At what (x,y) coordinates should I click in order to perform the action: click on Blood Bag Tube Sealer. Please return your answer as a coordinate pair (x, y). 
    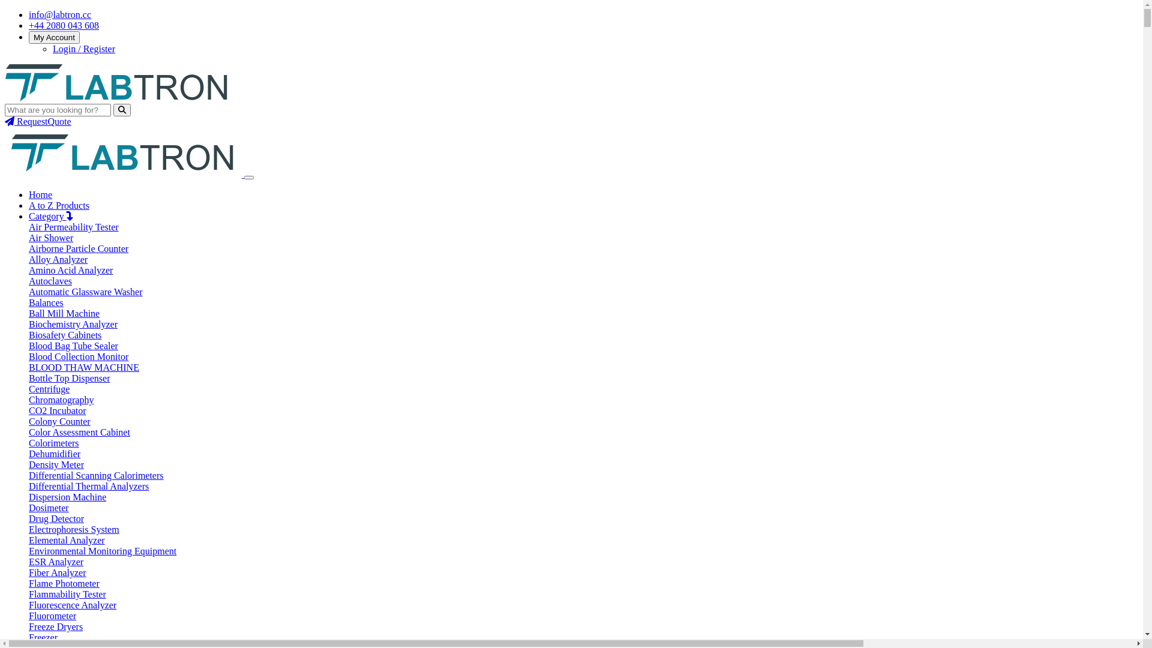
    Looking at the image, I should click on (73, 346).